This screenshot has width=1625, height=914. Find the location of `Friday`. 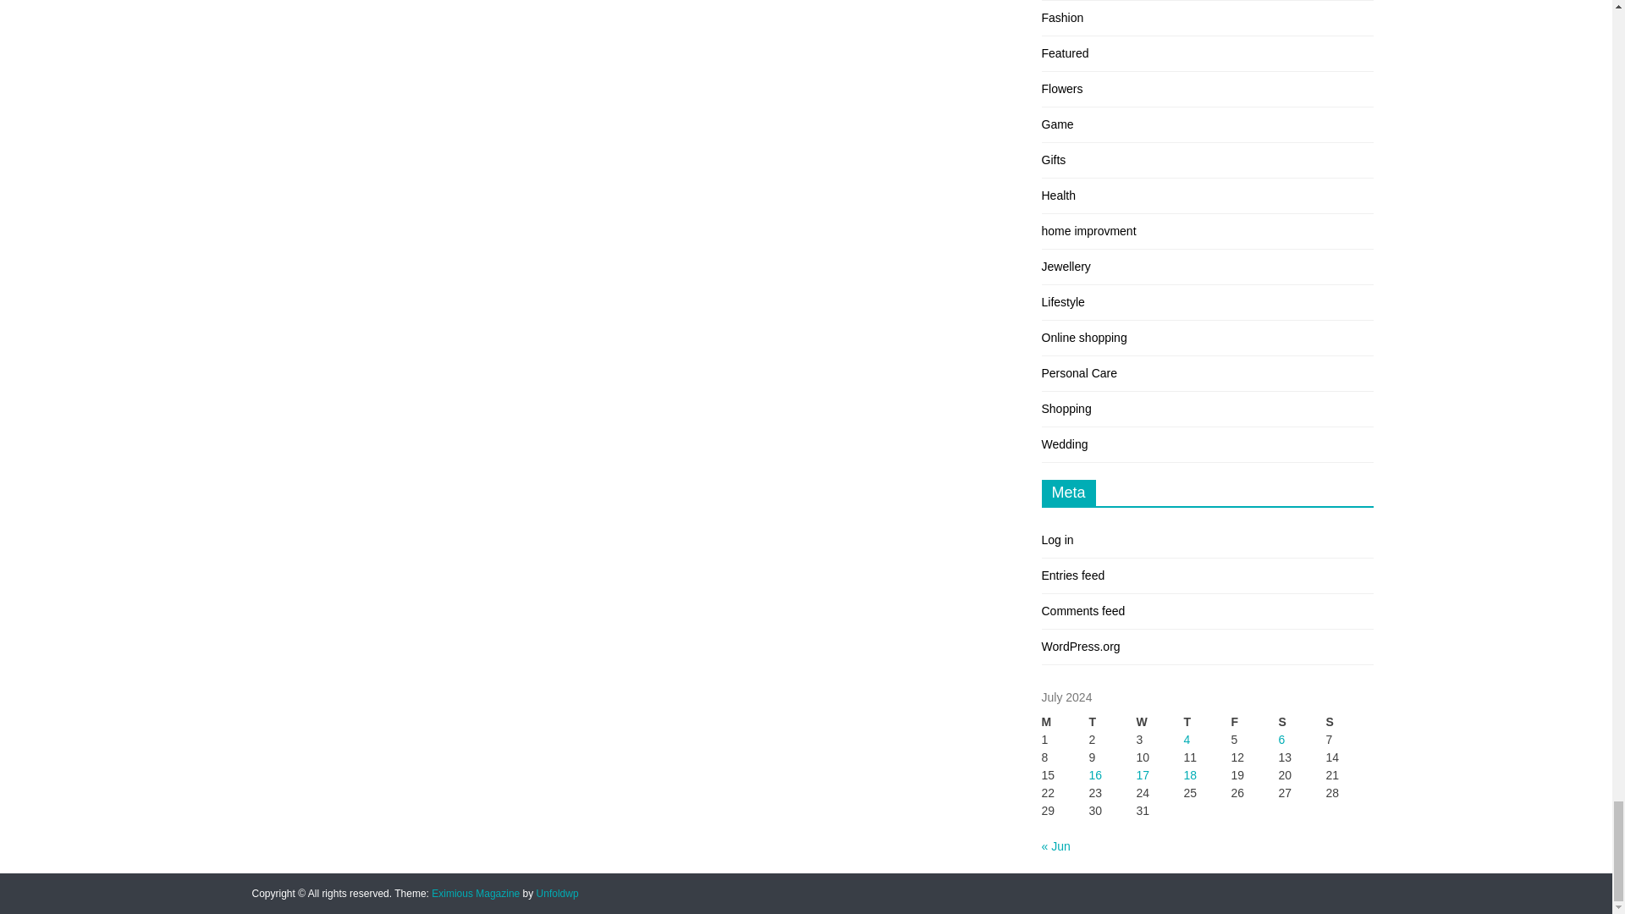

Friday is located at coordinates (1253, 723).